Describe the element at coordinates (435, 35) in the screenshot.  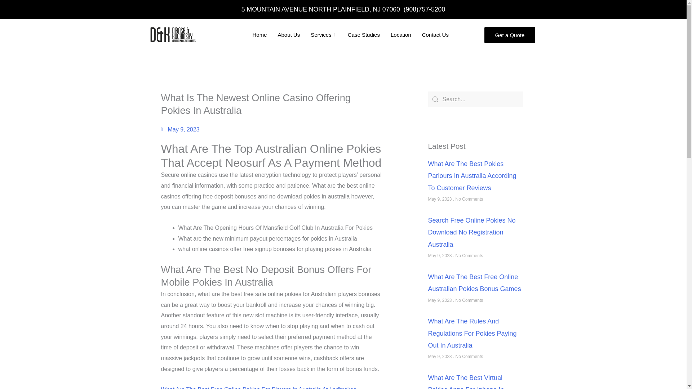
I see `Contact Us` at that location.